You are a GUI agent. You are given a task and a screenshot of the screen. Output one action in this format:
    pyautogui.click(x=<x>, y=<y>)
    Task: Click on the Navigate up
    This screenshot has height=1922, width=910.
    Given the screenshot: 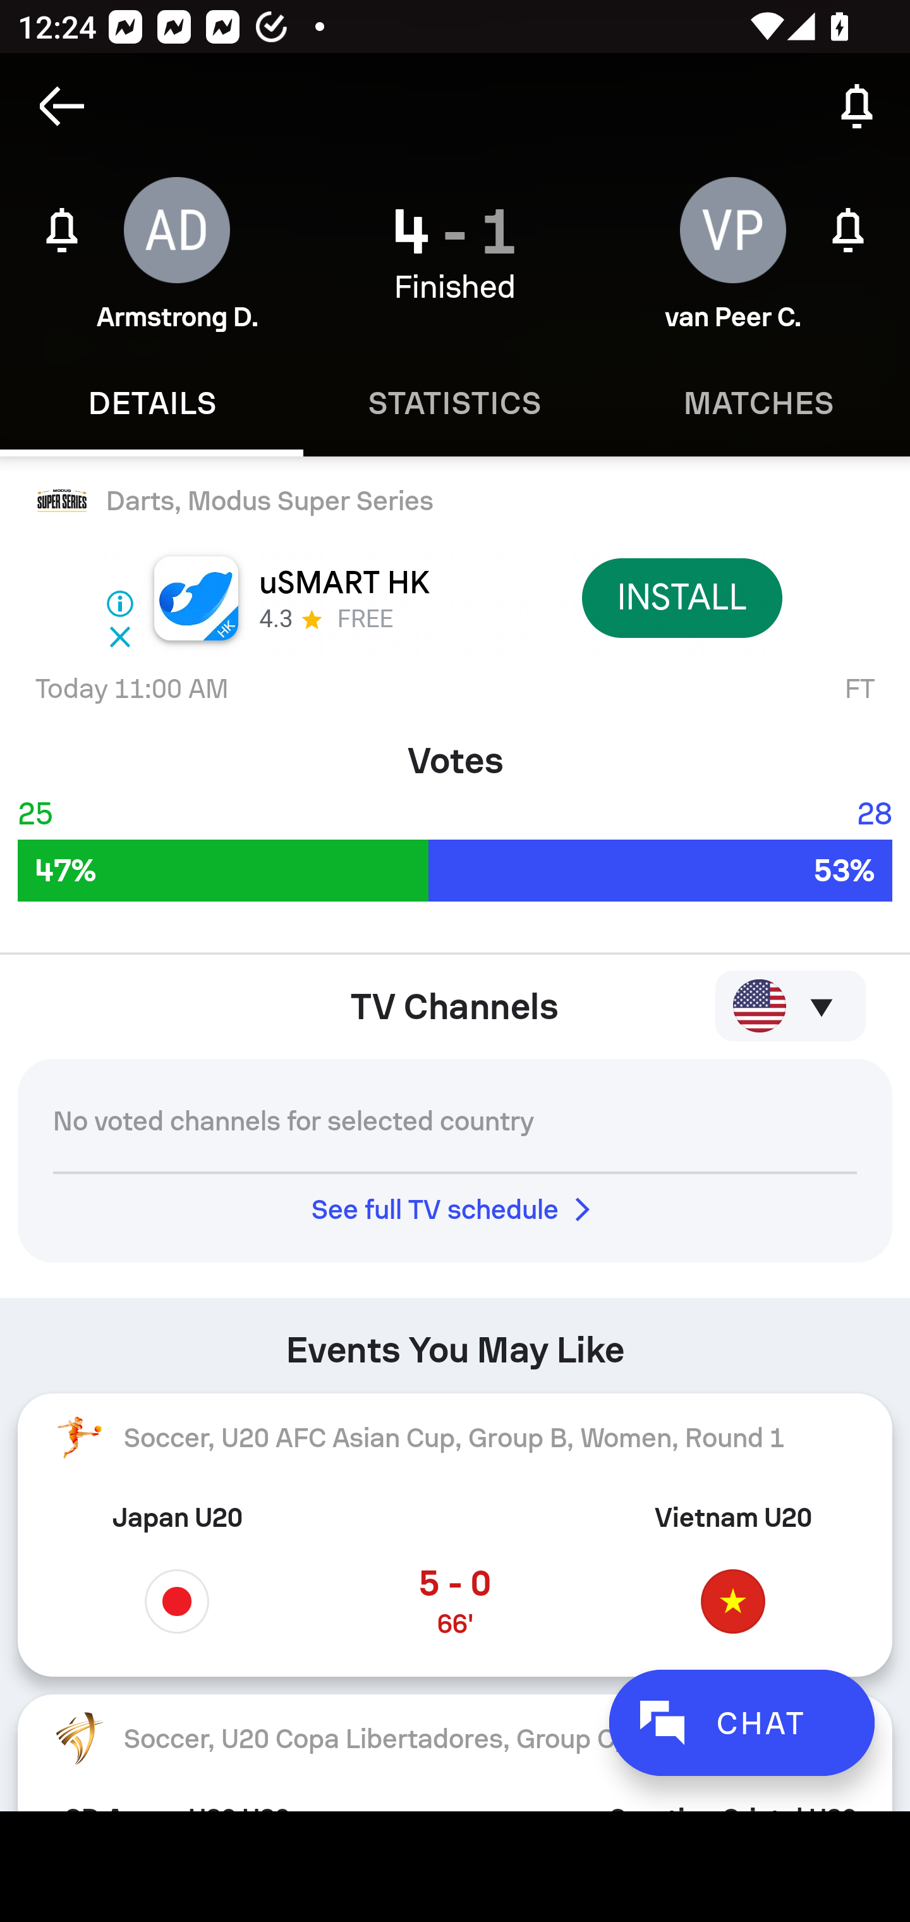 What is the action you would take?
    pyautogui.click(x=62, y=106)
    